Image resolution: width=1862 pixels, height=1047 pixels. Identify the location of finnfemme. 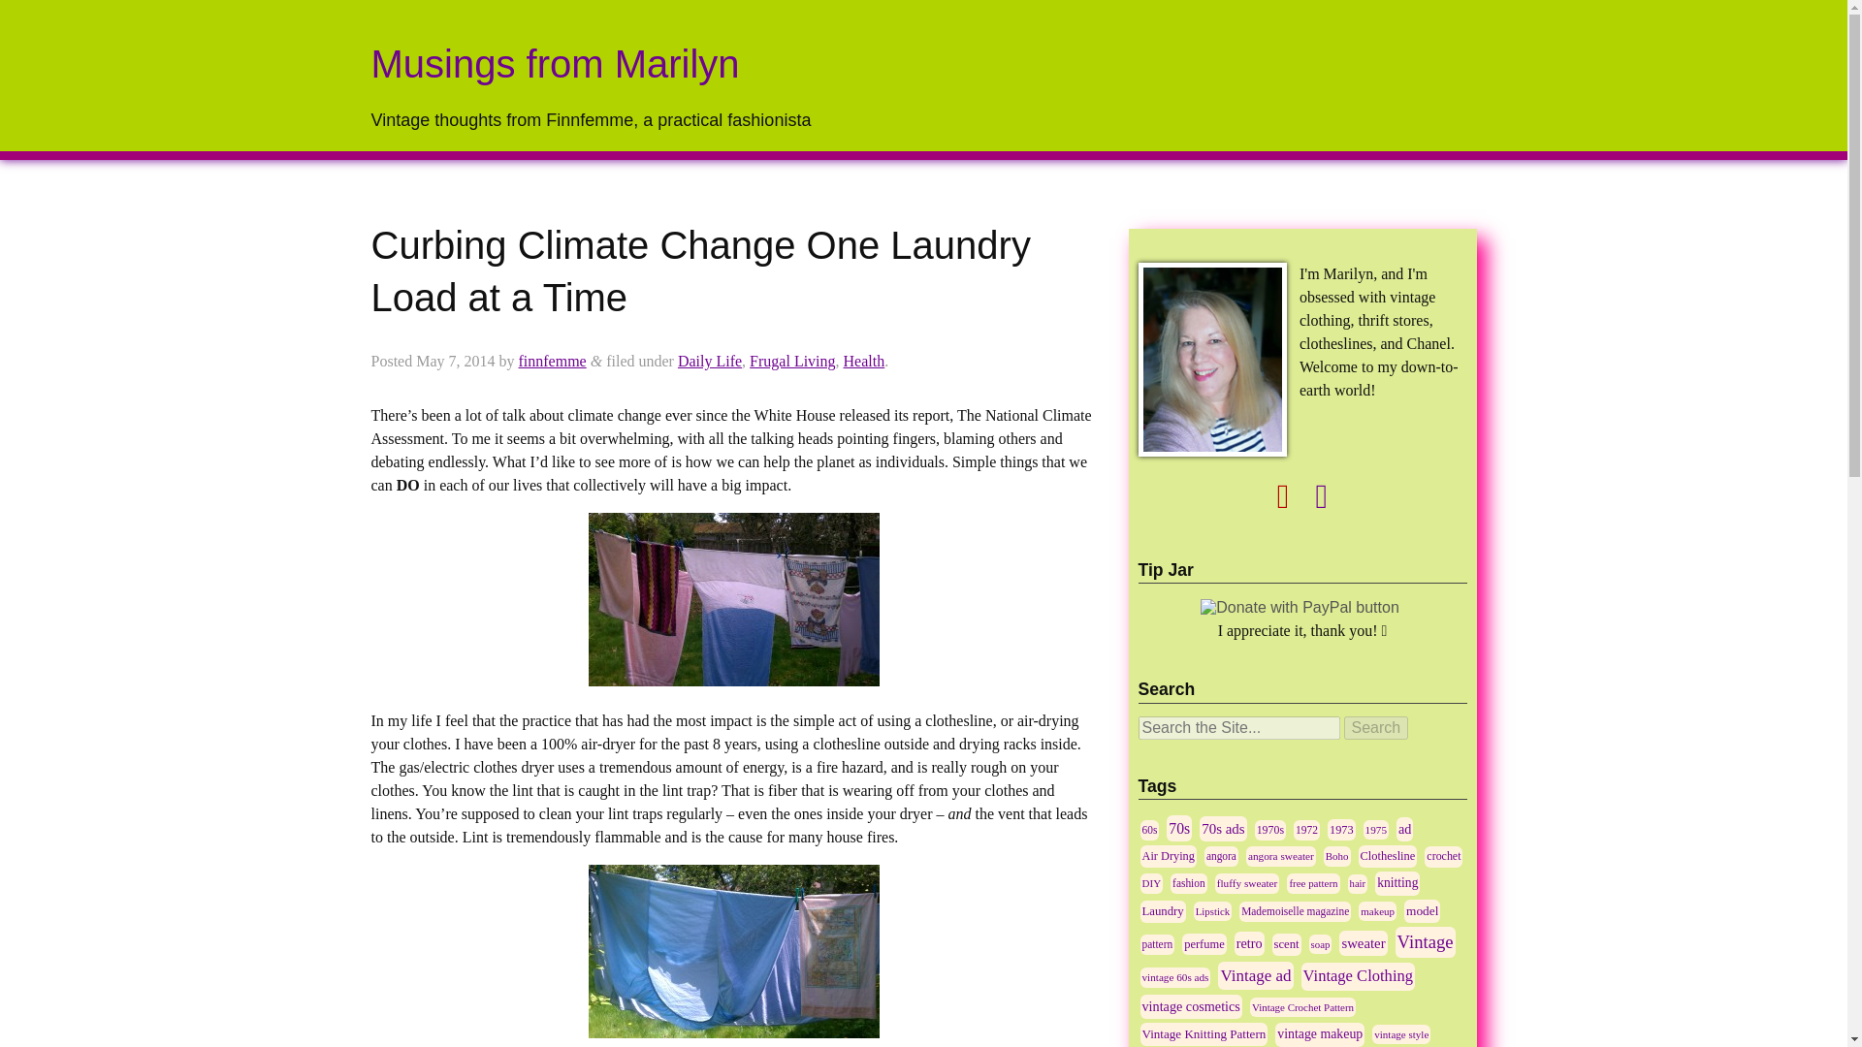
(551, 361).